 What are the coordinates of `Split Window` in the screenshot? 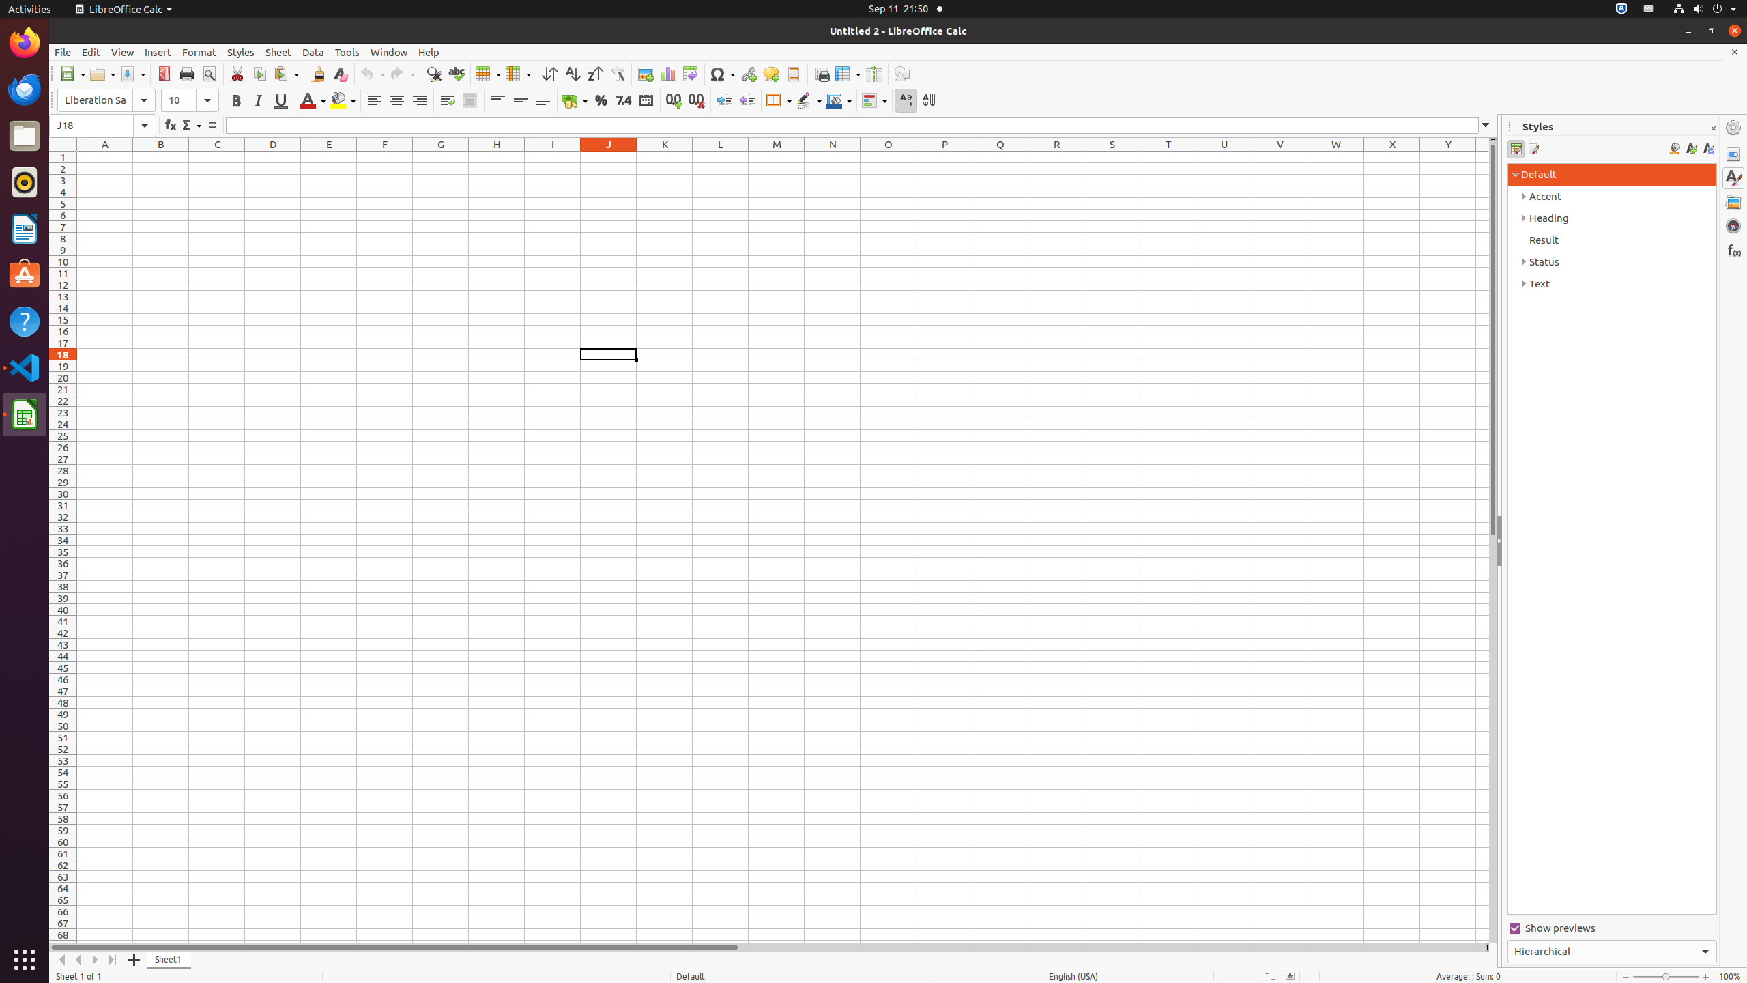 It's located at (873, 74).